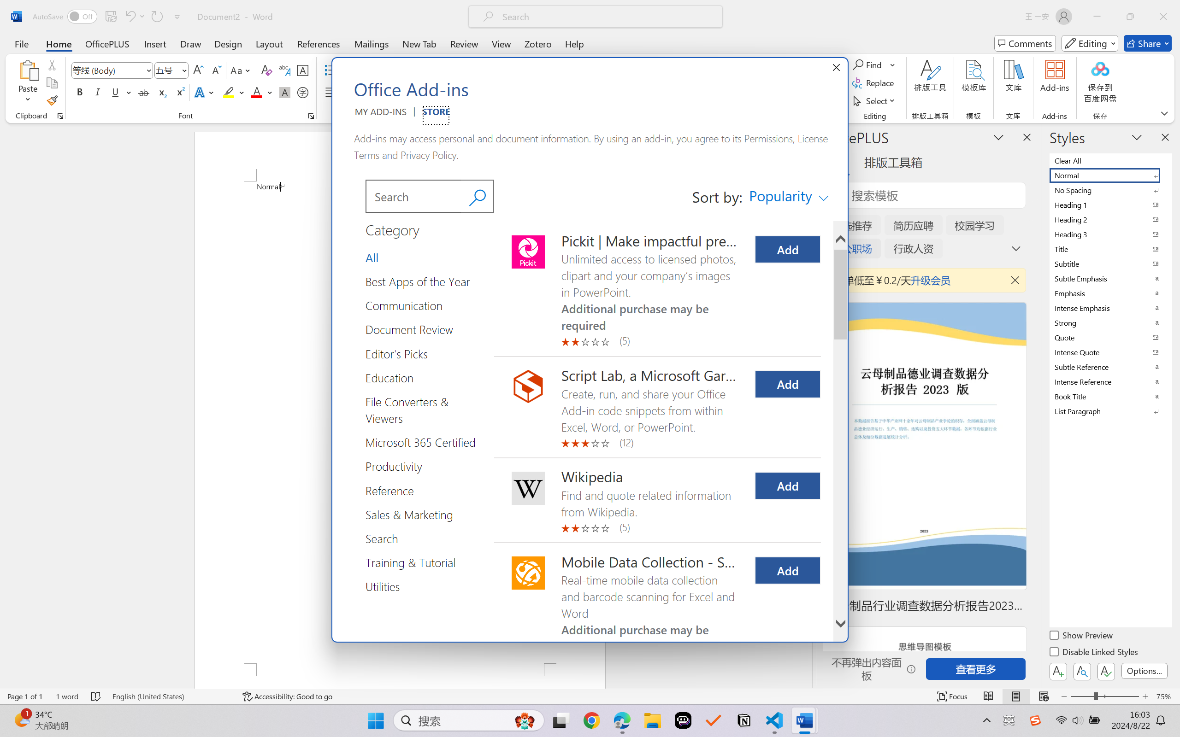  Describe the element at coordinates (528, 252) in the screenshot. I see `Pickit | Make impactful presentations in minutes icon` at that location.